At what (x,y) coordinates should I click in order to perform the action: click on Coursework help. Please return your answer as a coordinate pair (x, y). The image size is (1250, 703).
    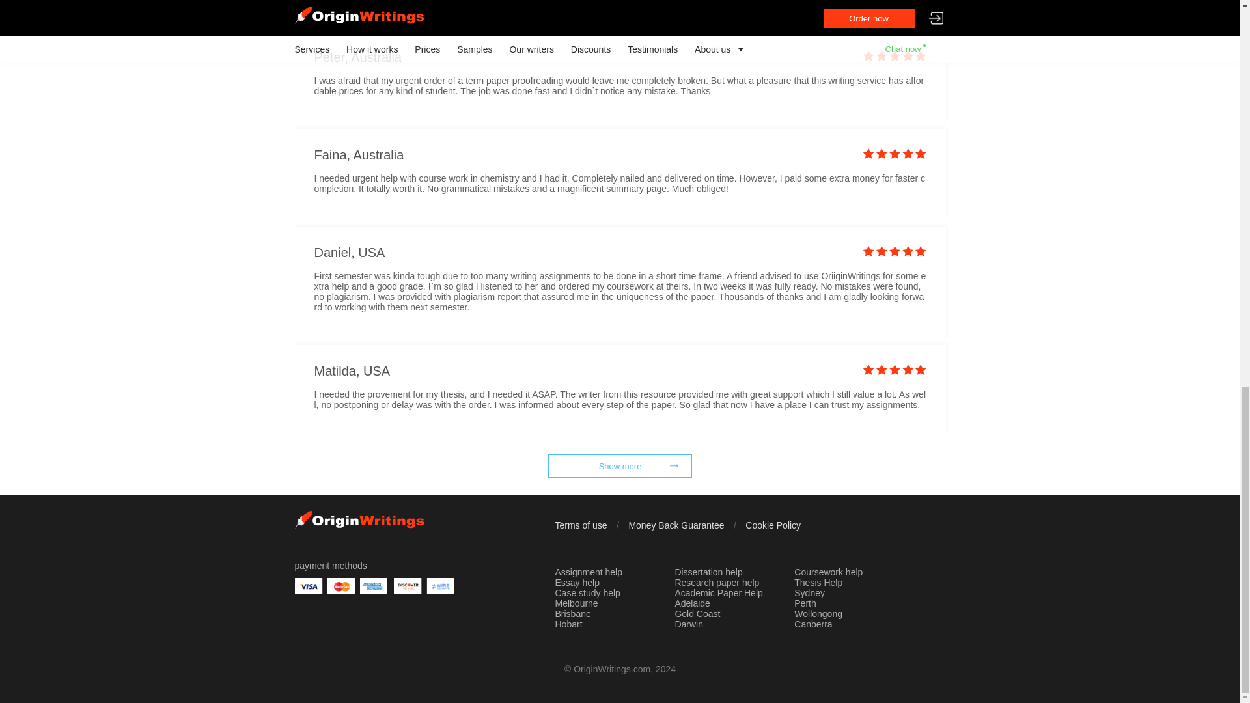
    Looking at the image, I should click on (828, 572).